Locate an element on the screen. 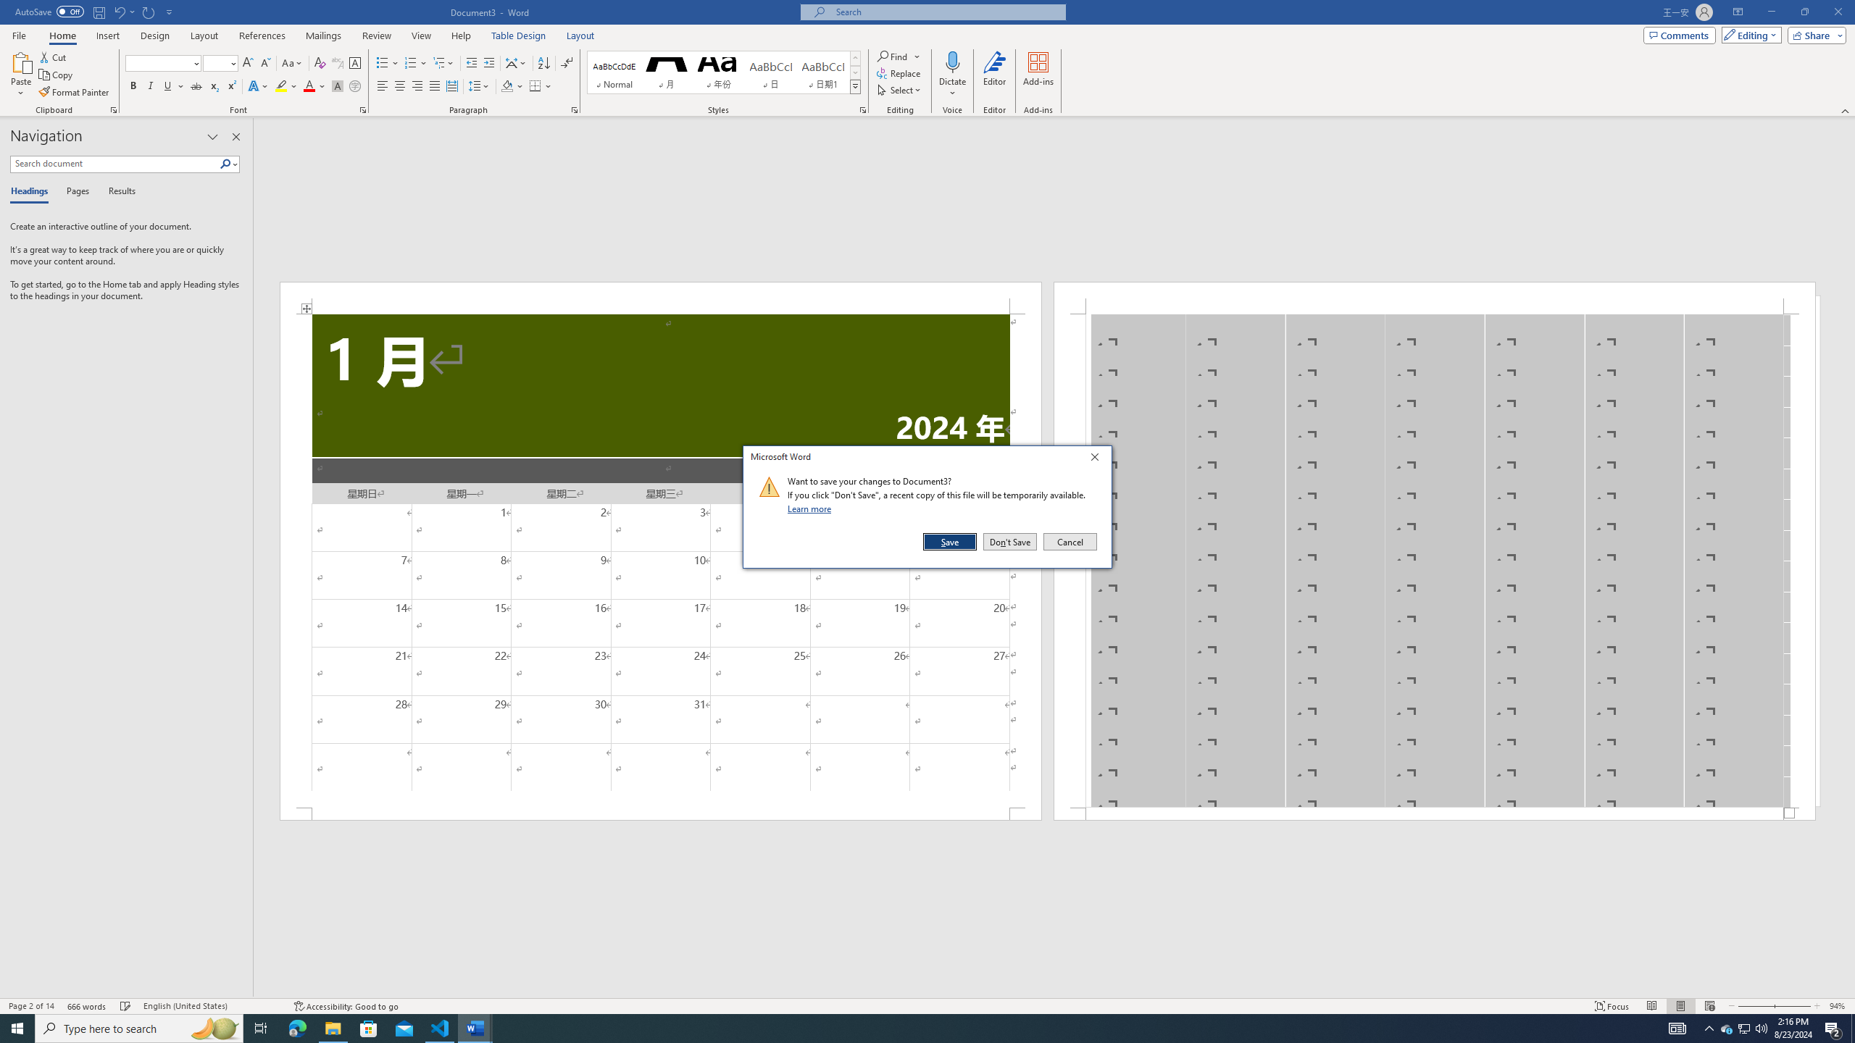 The height and width of the screenshot is (1043, 1855). Distributed is located at coordinates (451, 87).